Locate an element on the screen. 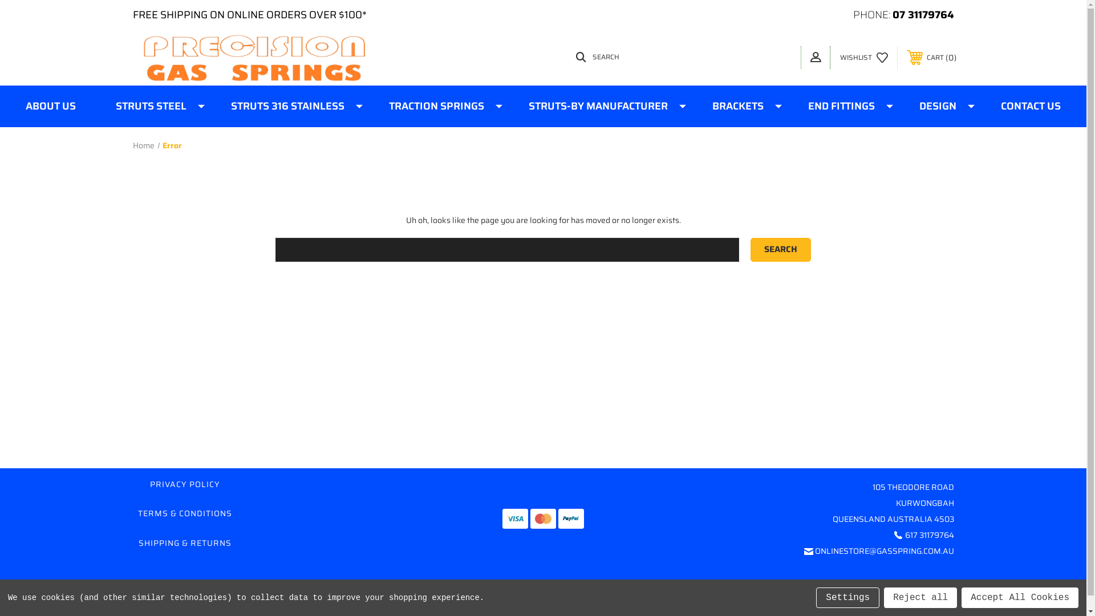 The height and width of the screenshot is (616, 1095). CART 0 is located at coordinates (932, 58).